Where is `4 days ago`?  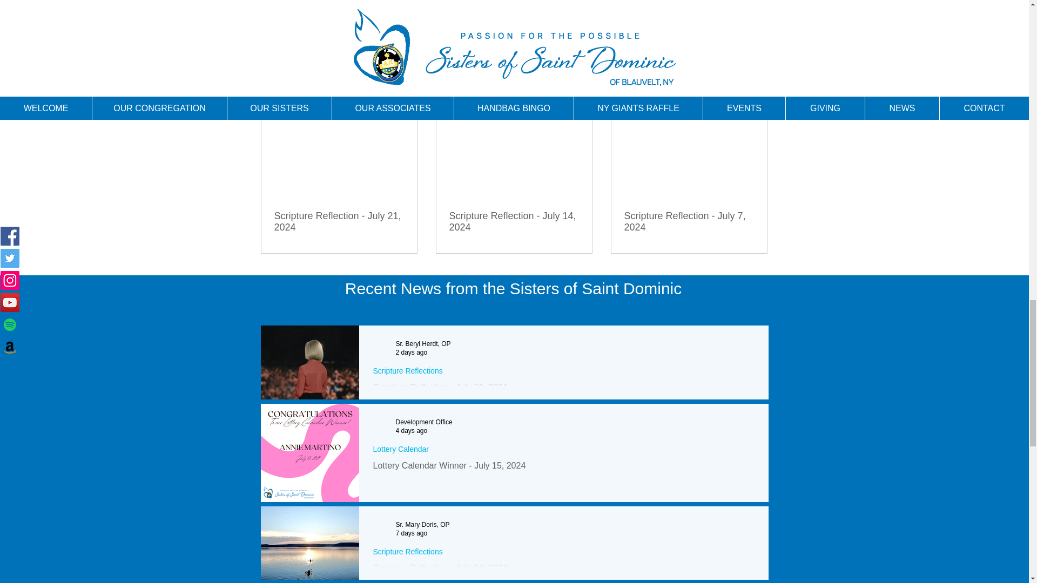
4 days ago is located at coordinates (411, 430).